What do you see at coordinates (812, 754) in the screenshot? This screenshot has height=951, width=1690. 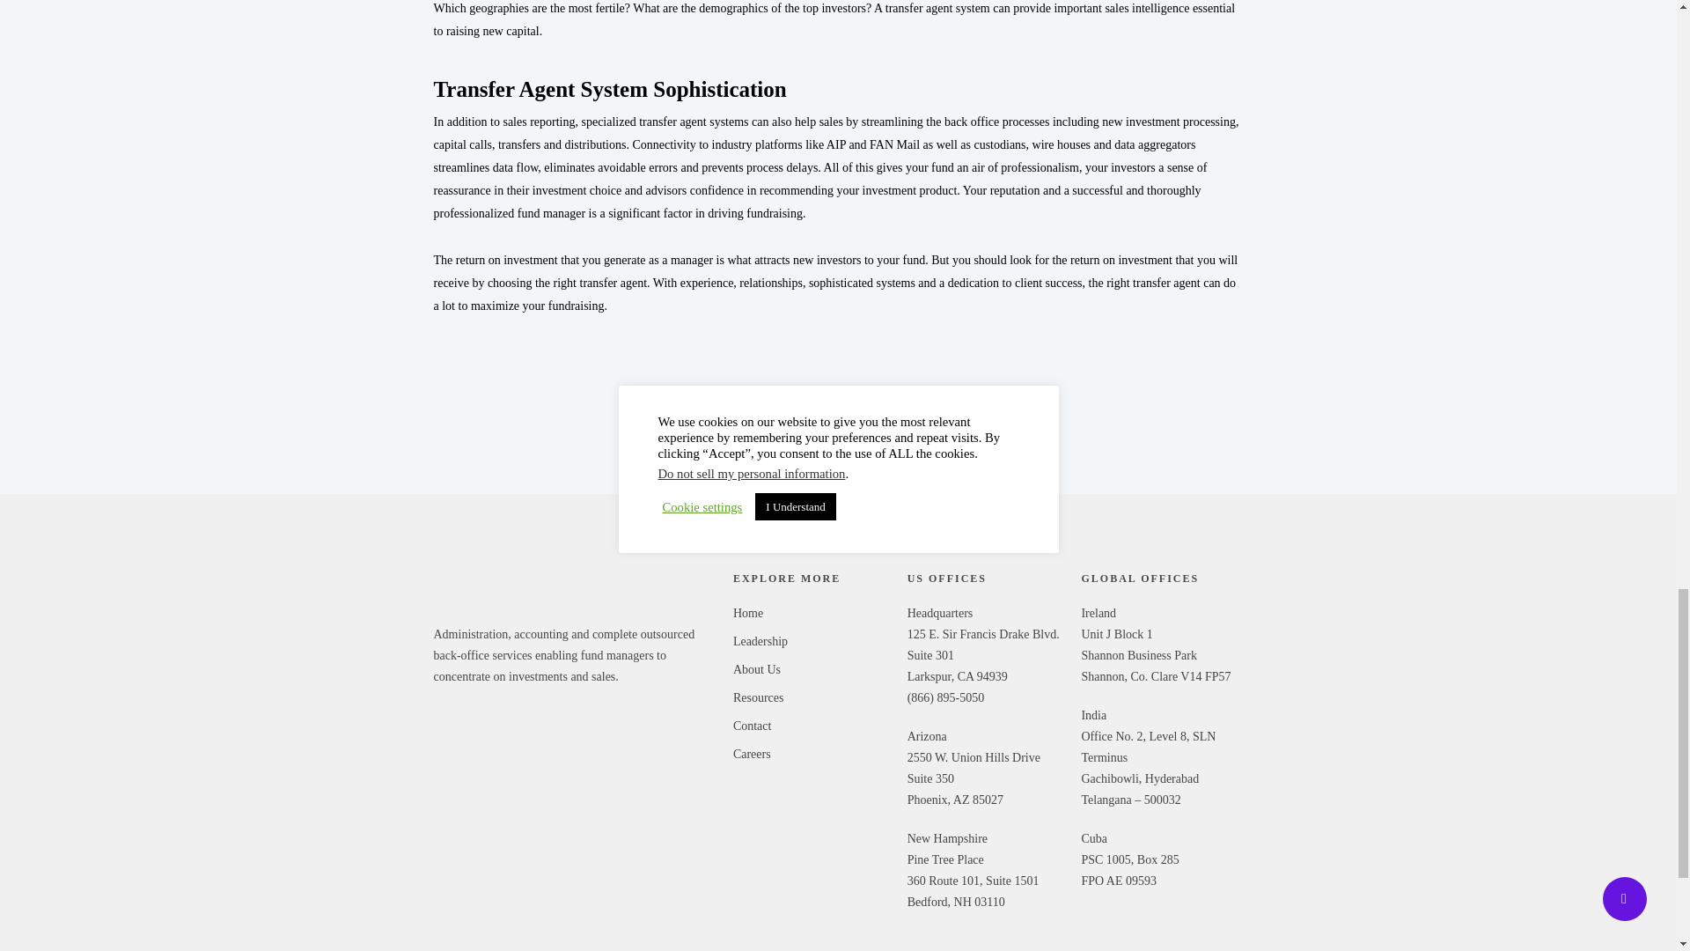 I see `Careers` at bounding box center [812, 754].